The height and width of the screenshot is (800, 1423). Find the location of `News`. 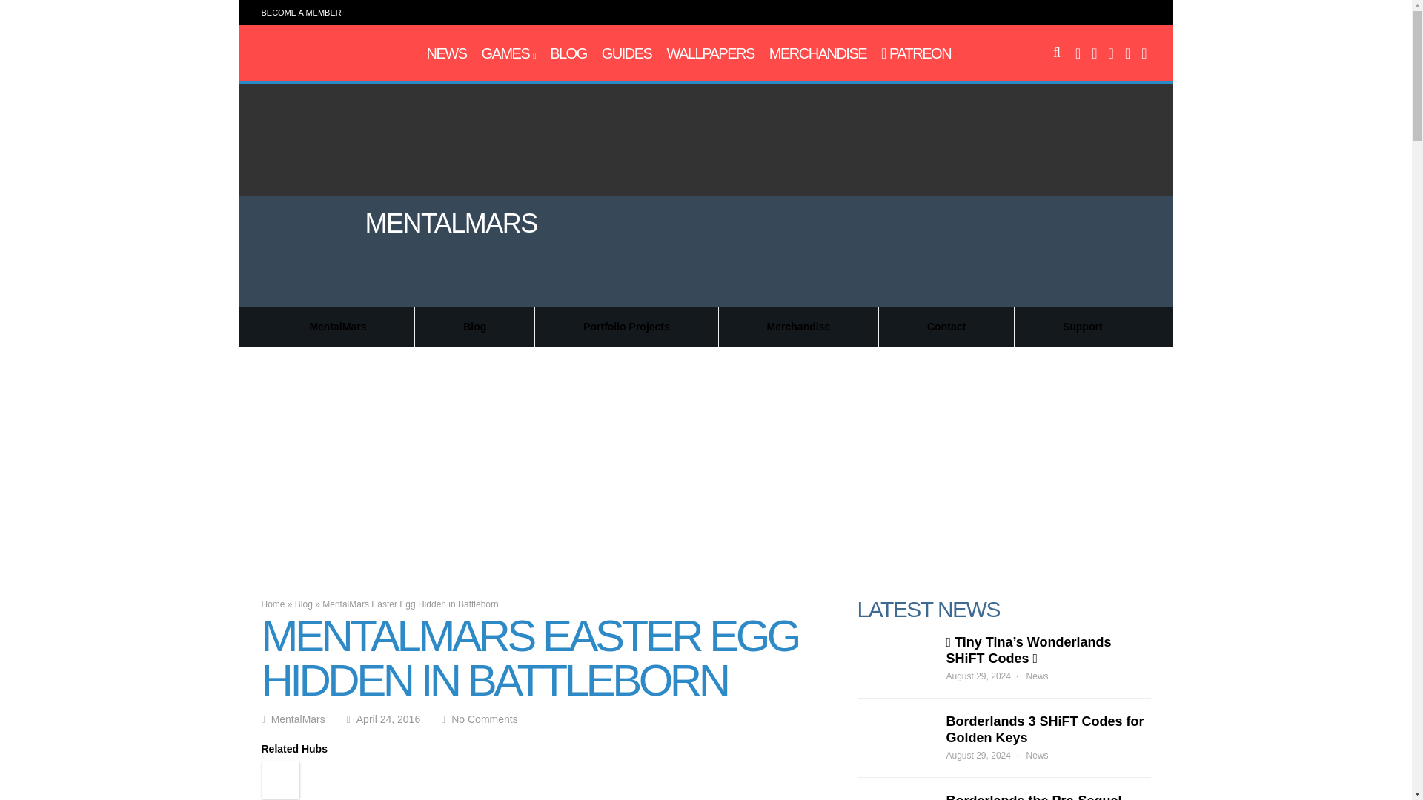

News is located at coordinates (446, 53).